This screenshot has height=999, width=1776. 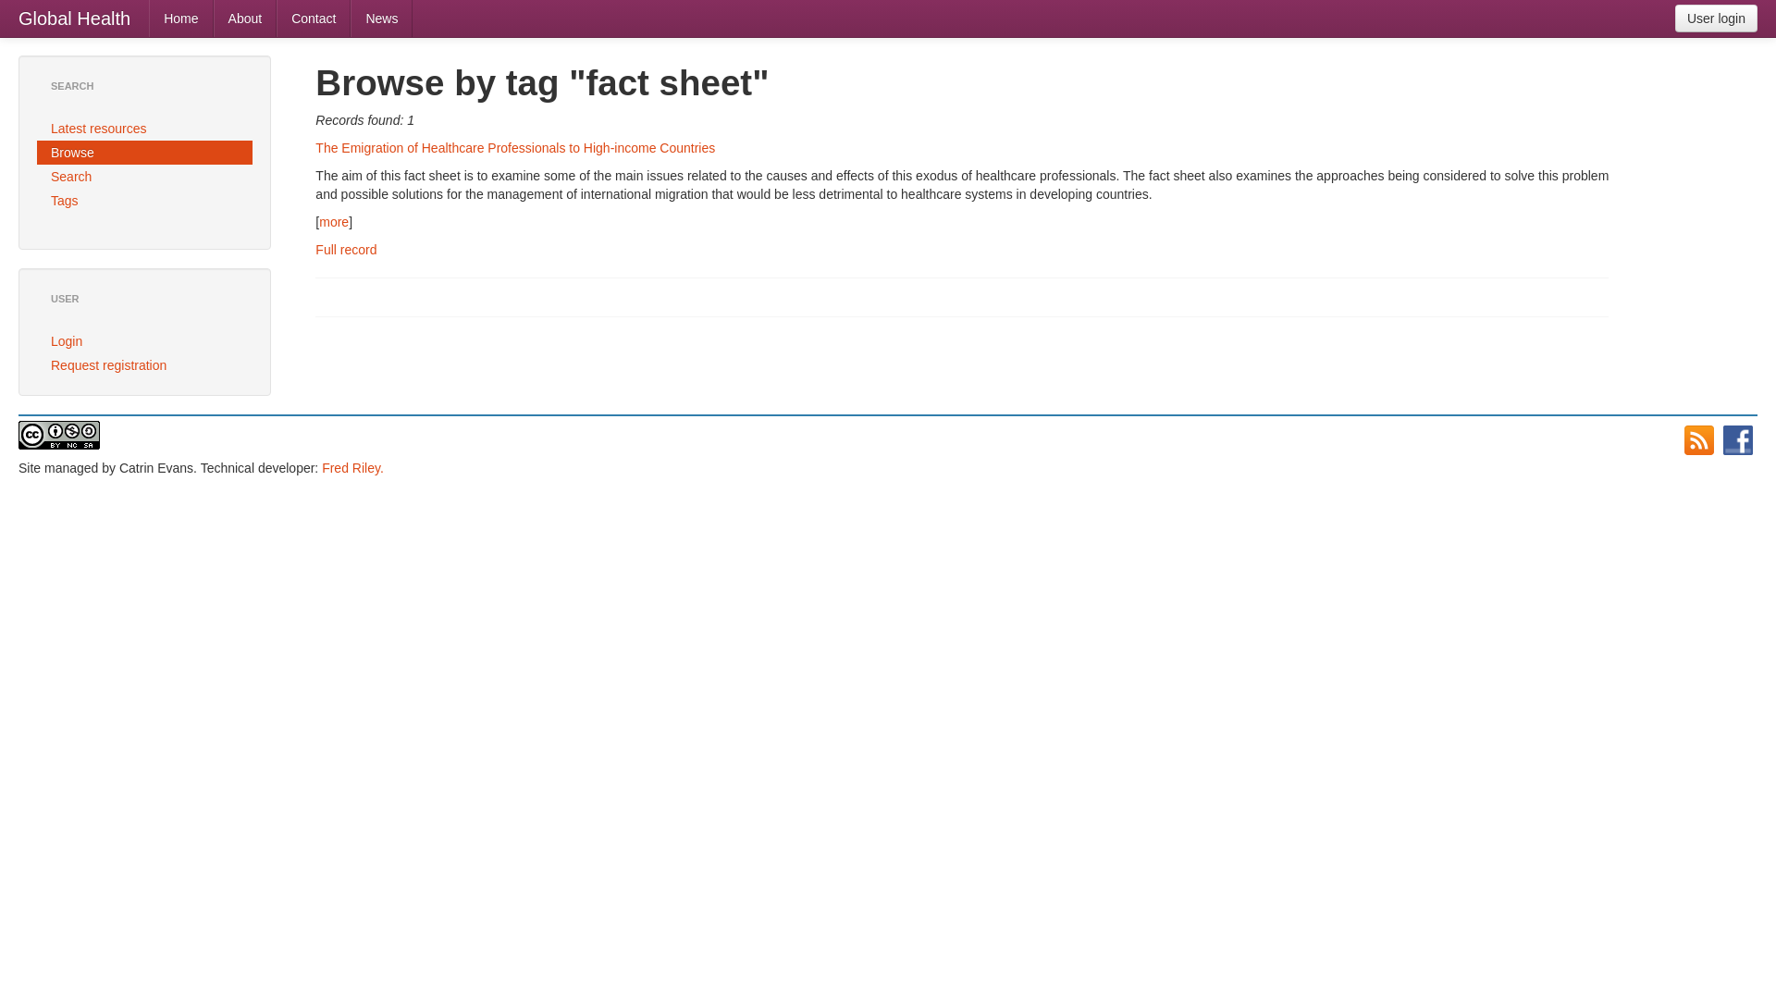 What do you see at coordinates (74, 18) in the screenshot?
I see `Global Health` at bounding box center [74, 18].